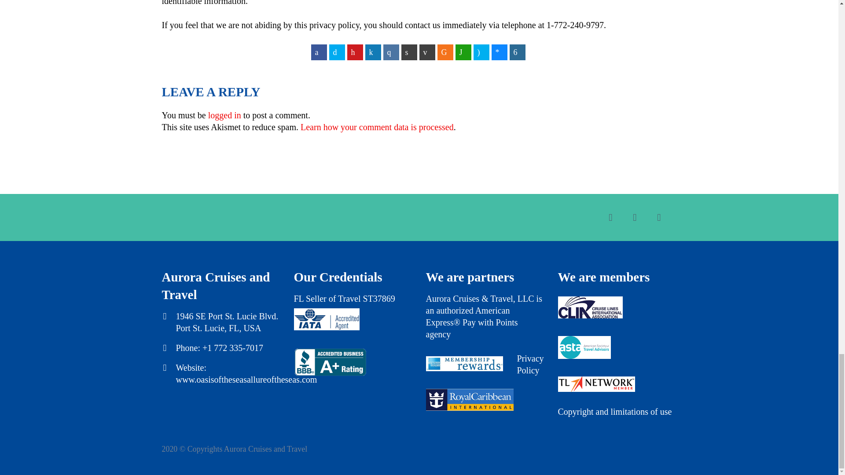  I want to click on Share on WhatsApp, so click(463, 52).